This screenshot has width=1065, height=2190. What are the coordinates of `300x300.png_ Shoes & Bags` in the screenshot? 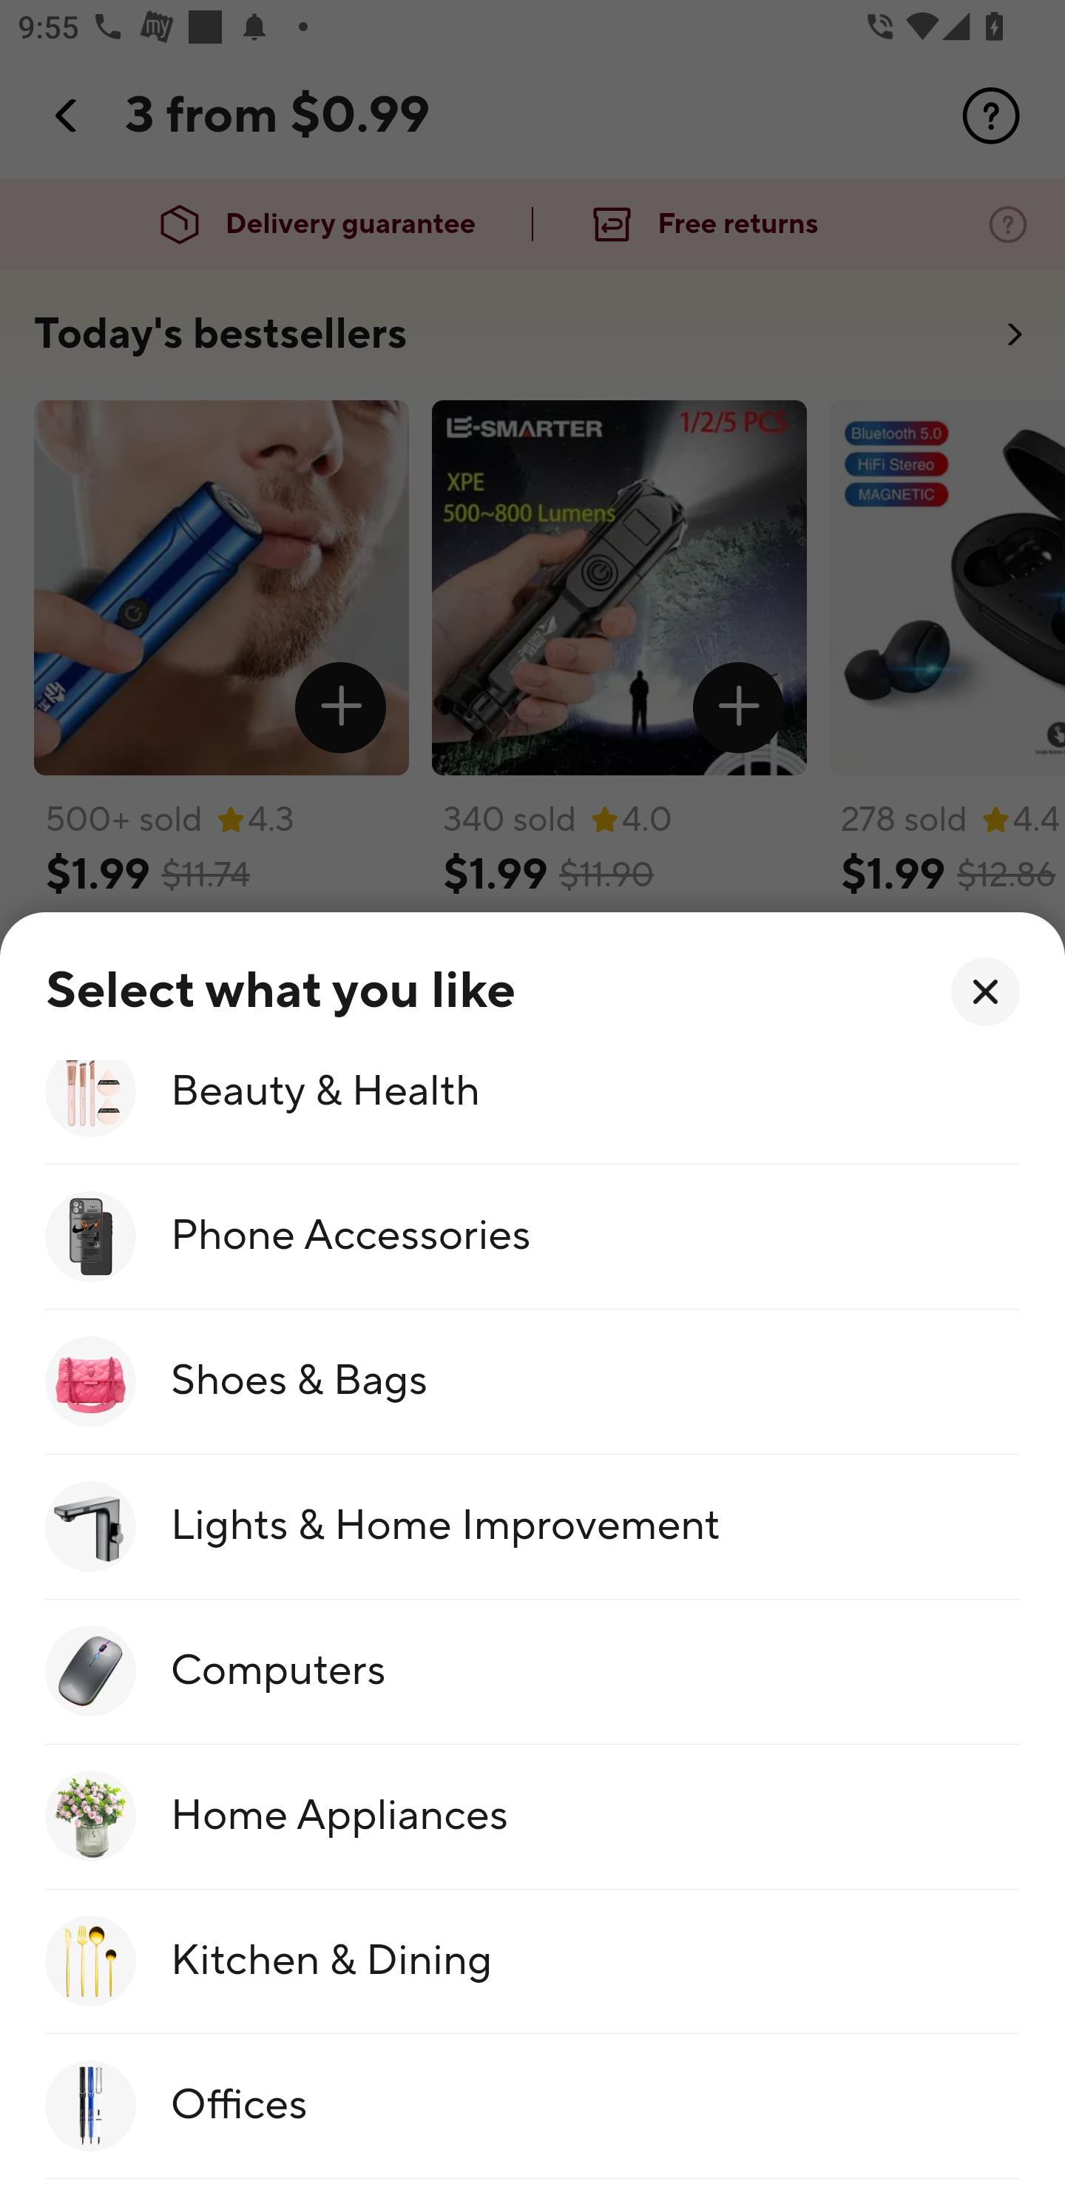 It's located at (532, 1383).